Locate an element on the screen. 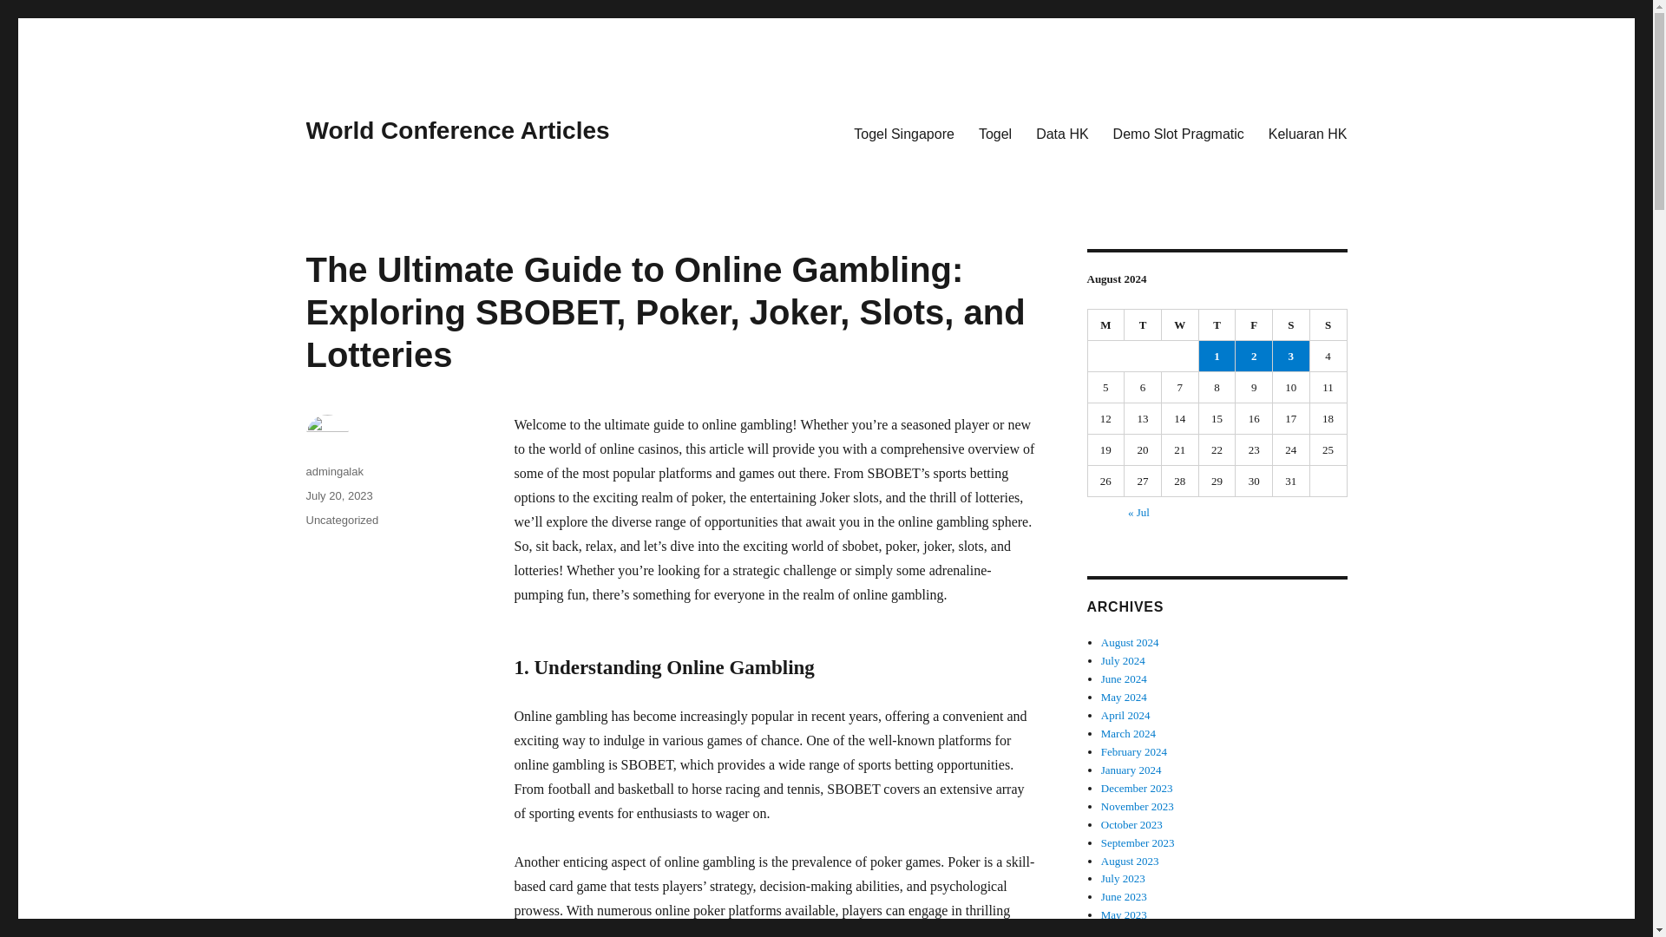 Image resolution: width=1666 pixels, height=937 pixels. Wednesday is located at coordinates (1180, 325).